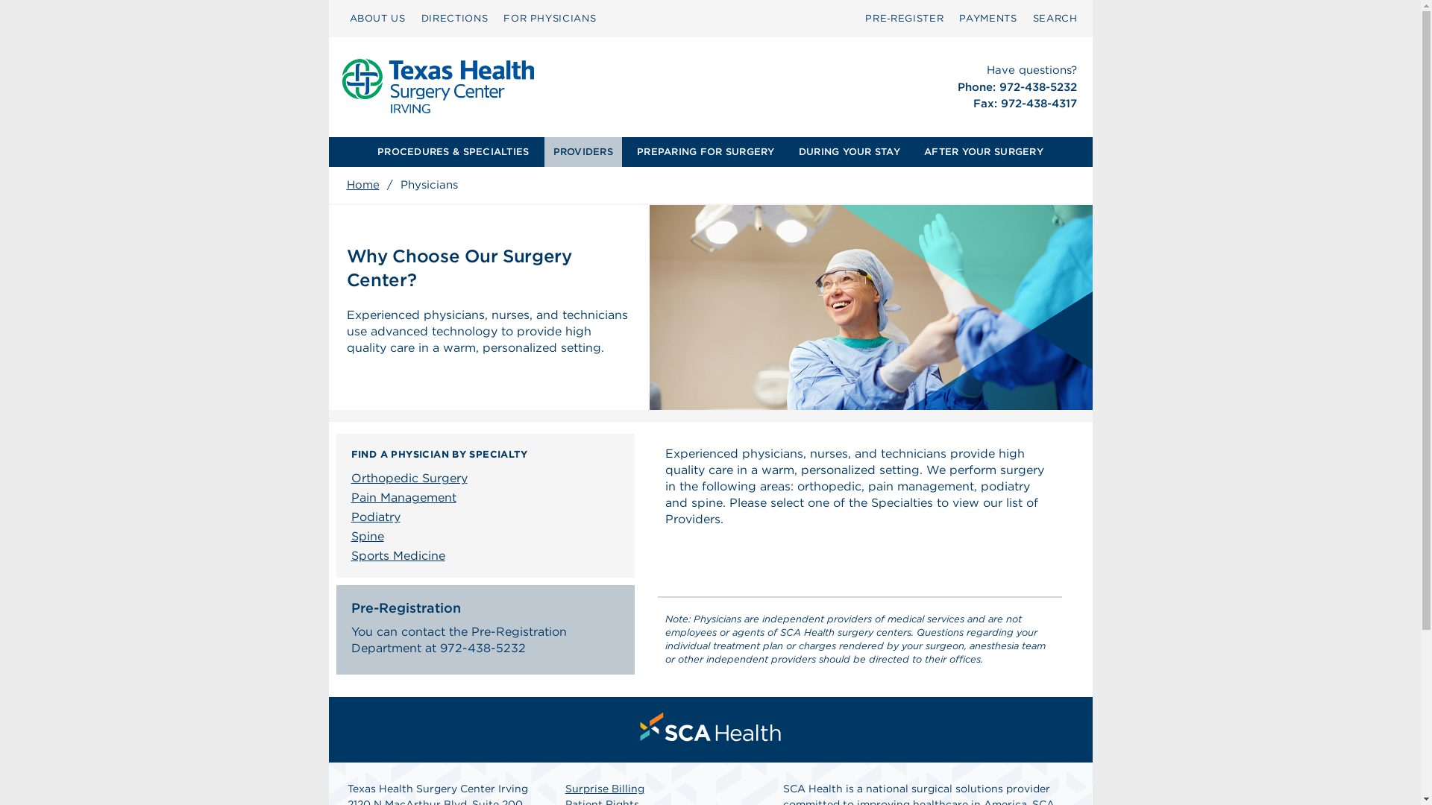 The image size is (1432, 805). I want to click on Podiatry, so click(489, 517).